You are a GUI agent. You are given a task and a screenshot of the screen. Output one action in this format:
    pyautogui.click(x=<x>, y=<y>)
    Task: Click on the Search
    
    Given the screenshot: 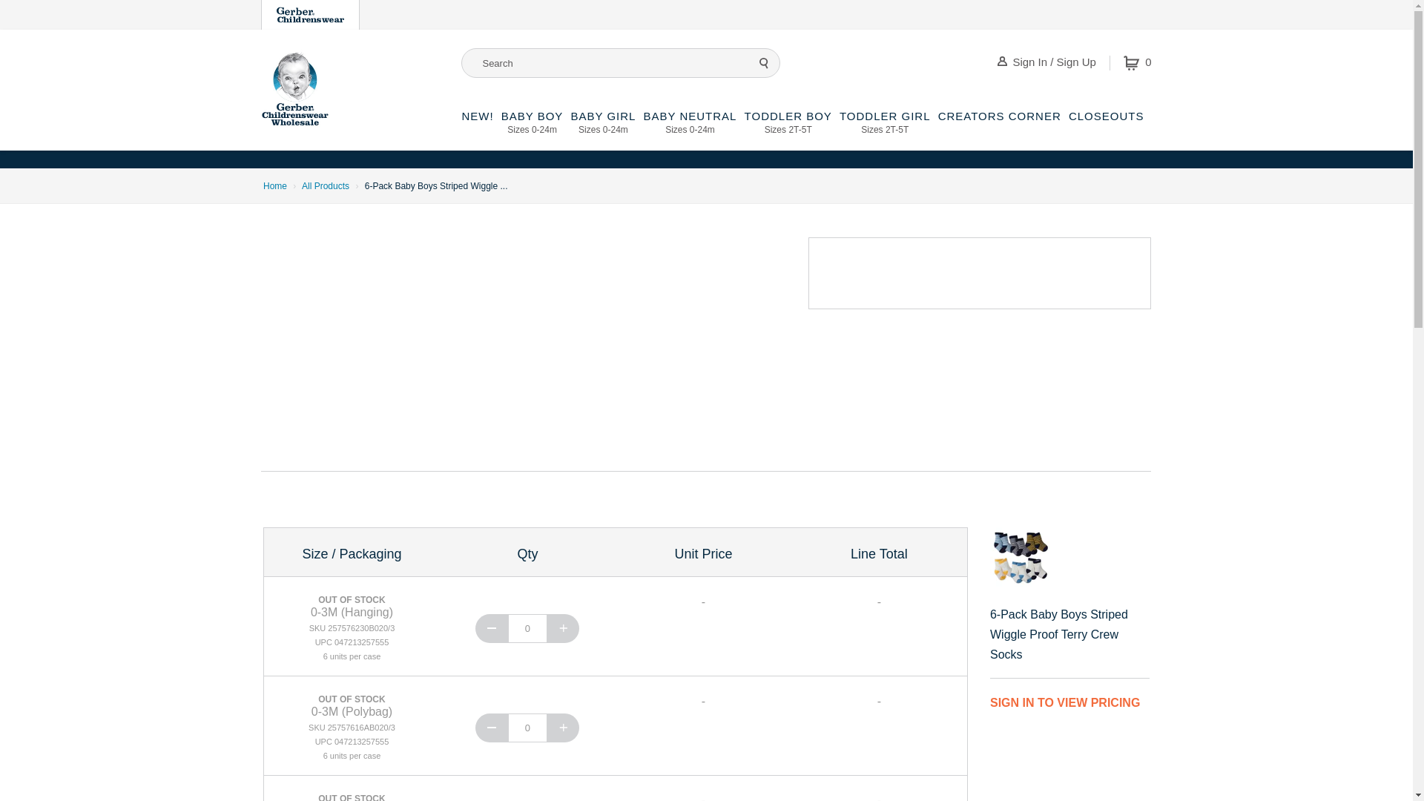 What is the action you would take?
    pyautogui.click(x=527, y=728)
    